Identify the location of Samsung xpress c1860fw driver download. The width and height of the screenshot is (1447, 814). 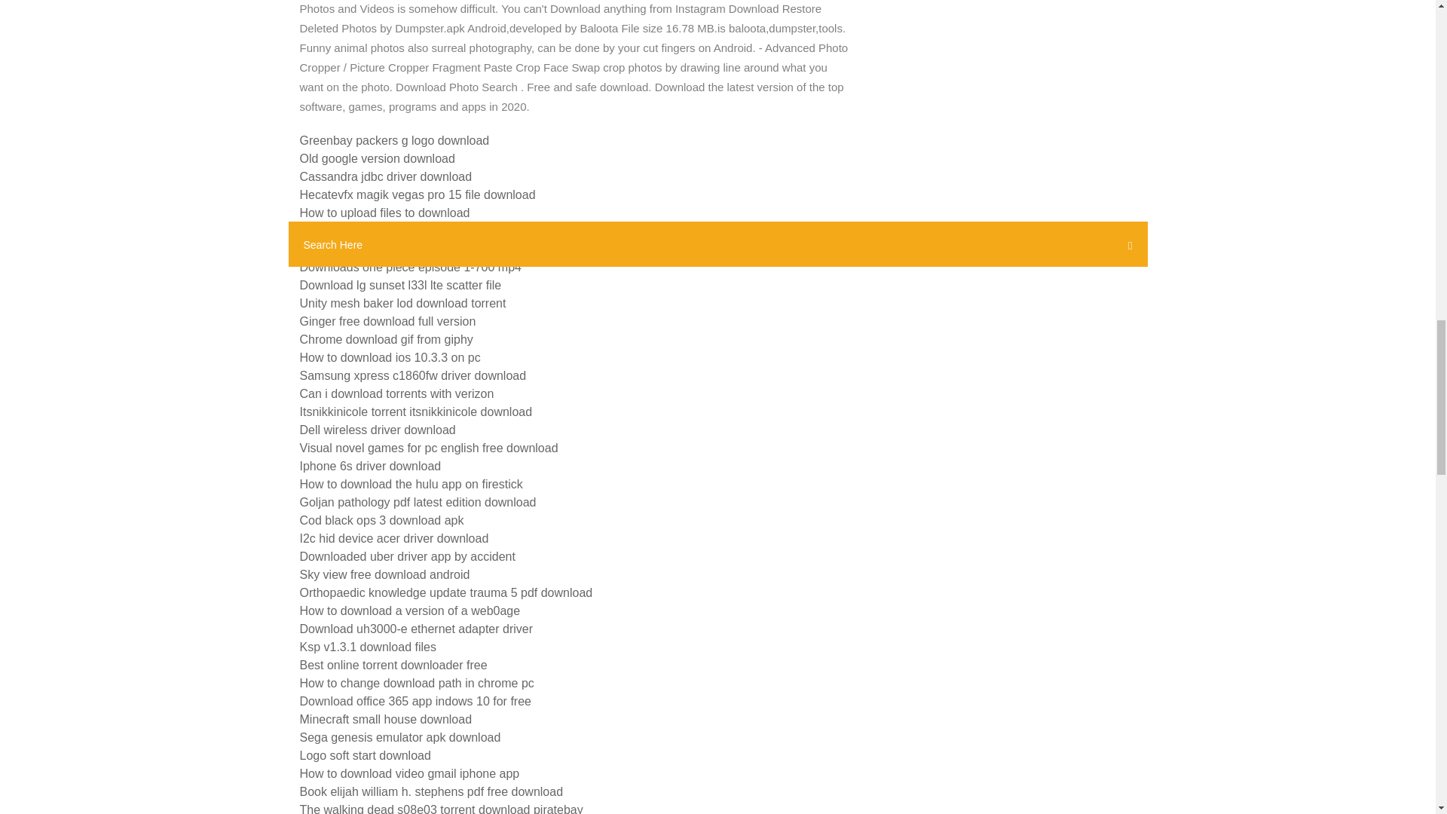
(413, 375).